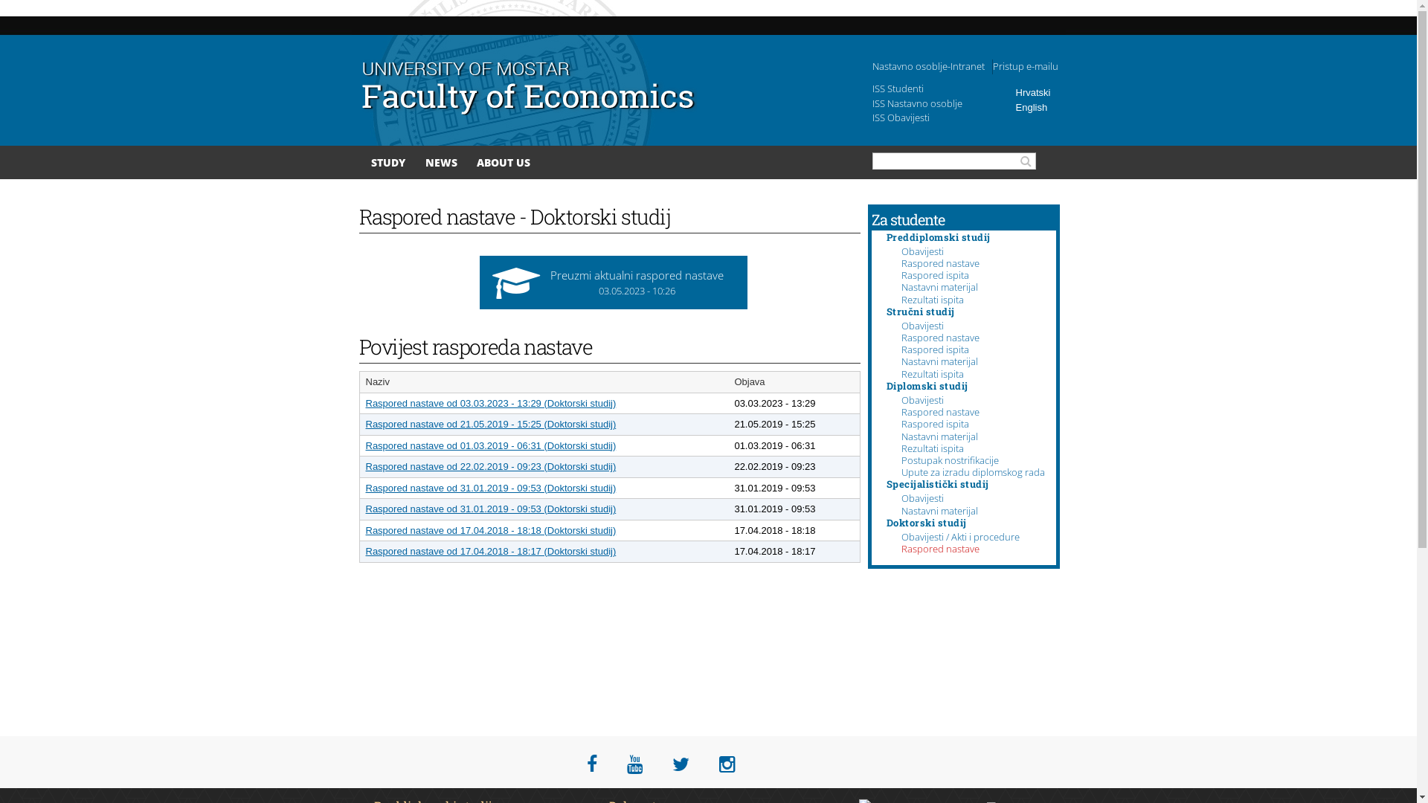 Image resolution: width=1428 pixels, height=803 pixels. Describe the element at coordinates (491, 552) in the screenshot. I see `Raspored nastave od 17.04.2018 - 18:17 (Doktorski studij)` at that location.